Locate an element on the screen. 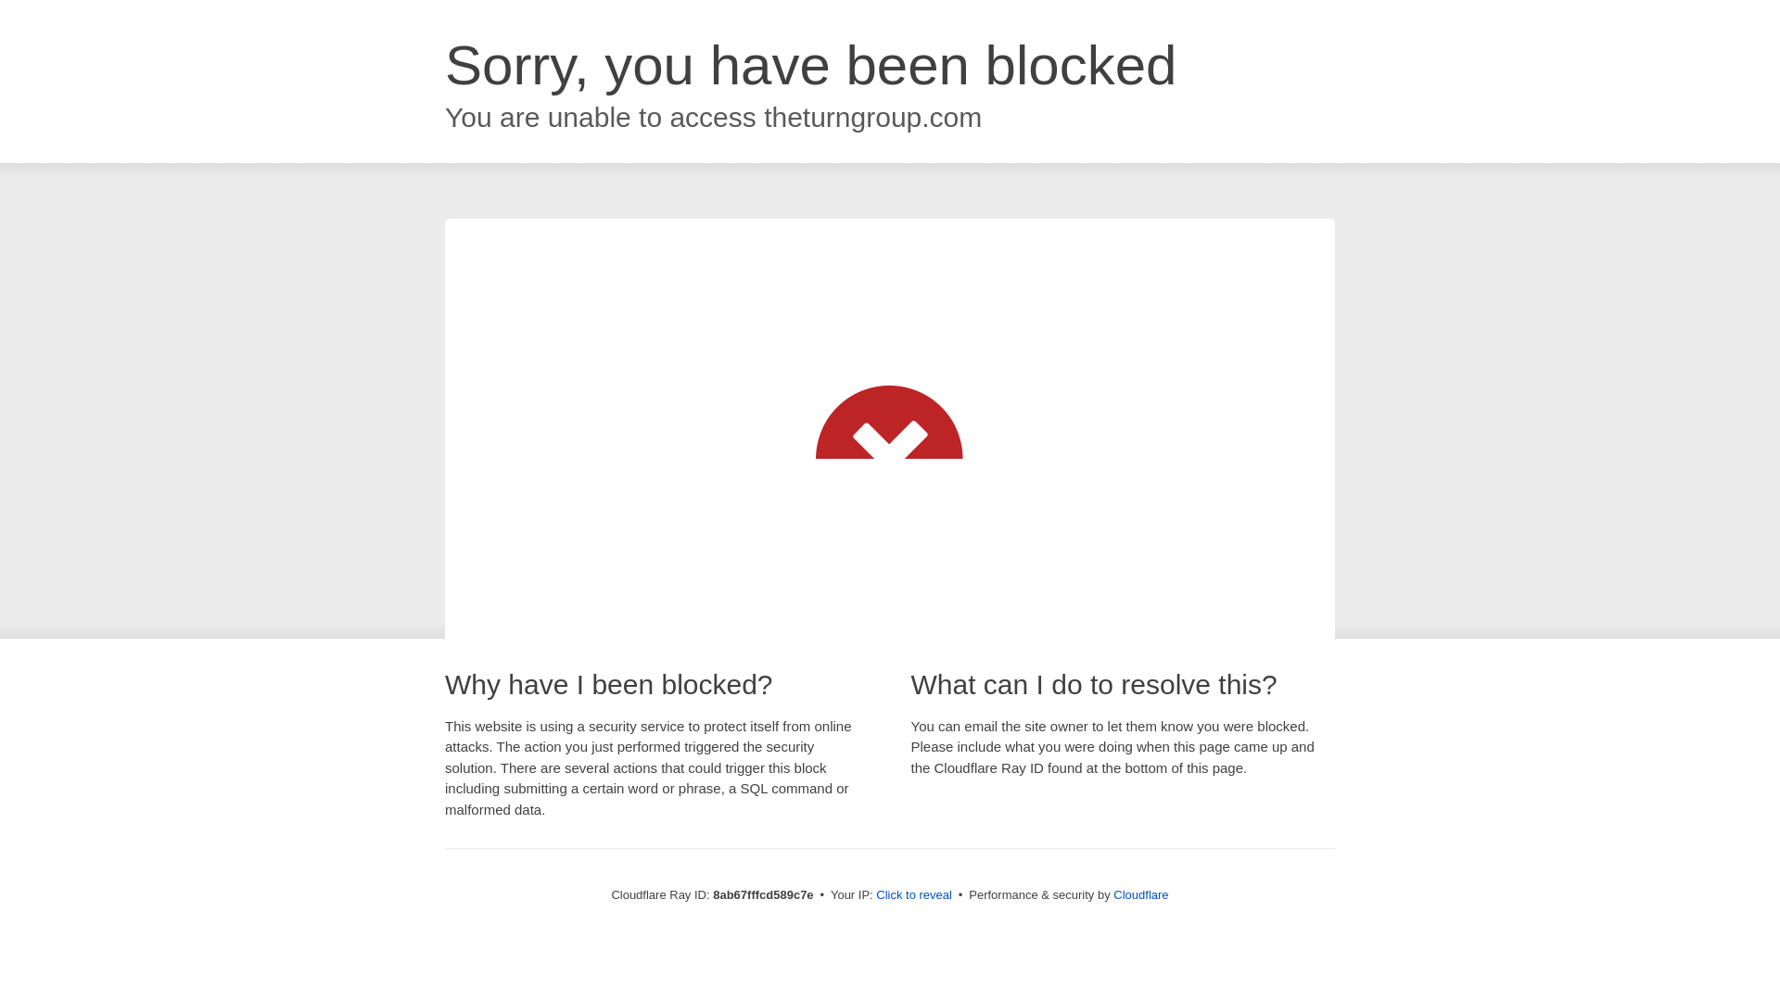 The image size is (1780, 1001). Cloudflare is located at coordinates (1140, 894).